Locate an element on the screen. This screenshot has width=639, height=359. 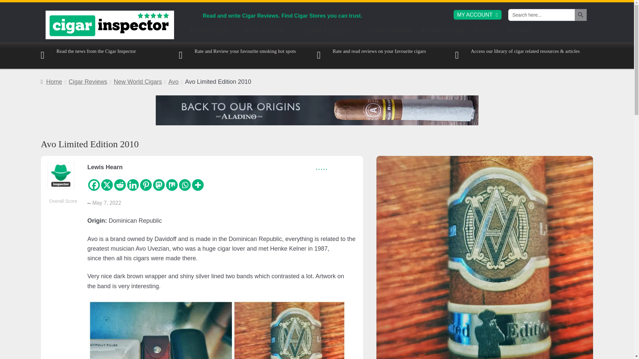
Pinterest is located at coordinates (146, 185).